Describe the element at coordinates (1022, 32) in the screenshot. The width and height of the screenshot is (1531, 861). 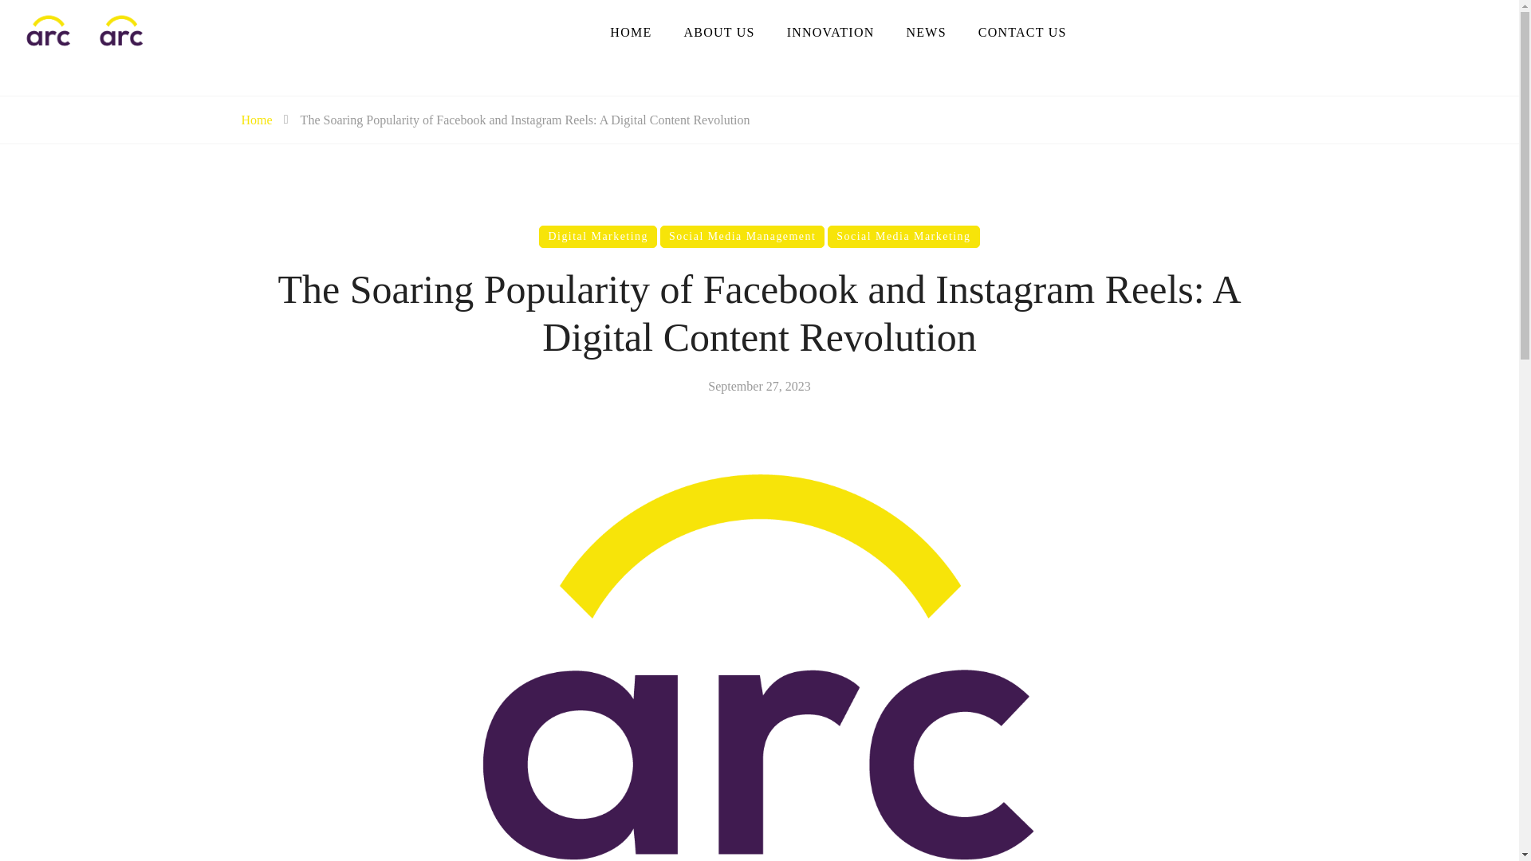
I see `CONTACT US` at that location.